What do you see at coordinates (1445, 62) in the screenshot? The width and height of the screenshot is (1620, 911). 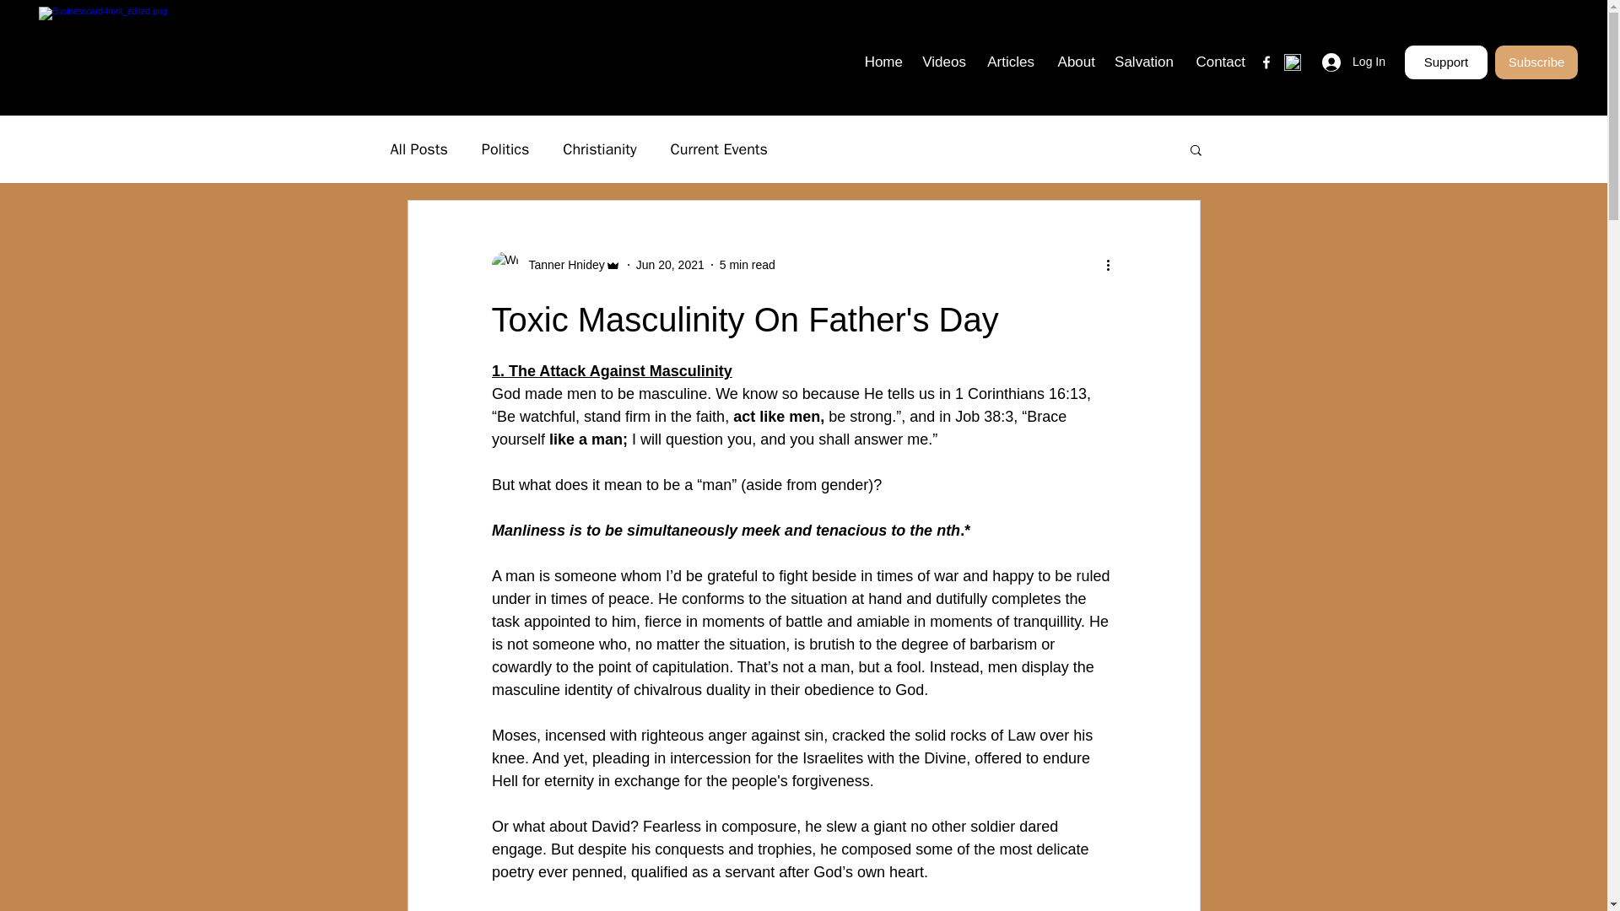 I see `Support` at bounding box center [1445, 62].